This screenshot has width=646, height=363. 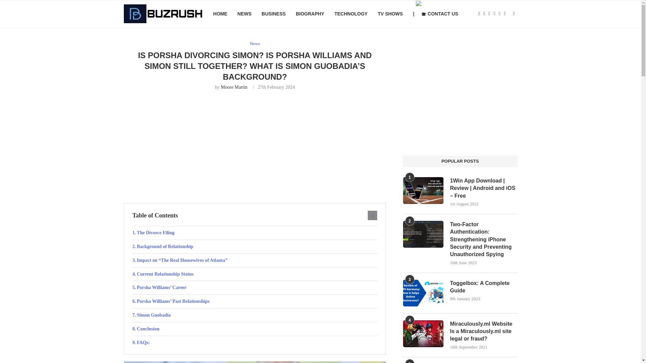 What do you see at coordinates (351, 14) in the screenshot?
I see `TECHNOLOGY` at bounding box center [351, 14].